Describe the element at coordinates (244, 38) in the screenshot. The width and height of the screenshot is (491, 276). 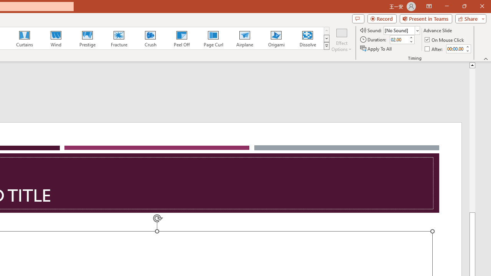
I see `Airplane` at that location.